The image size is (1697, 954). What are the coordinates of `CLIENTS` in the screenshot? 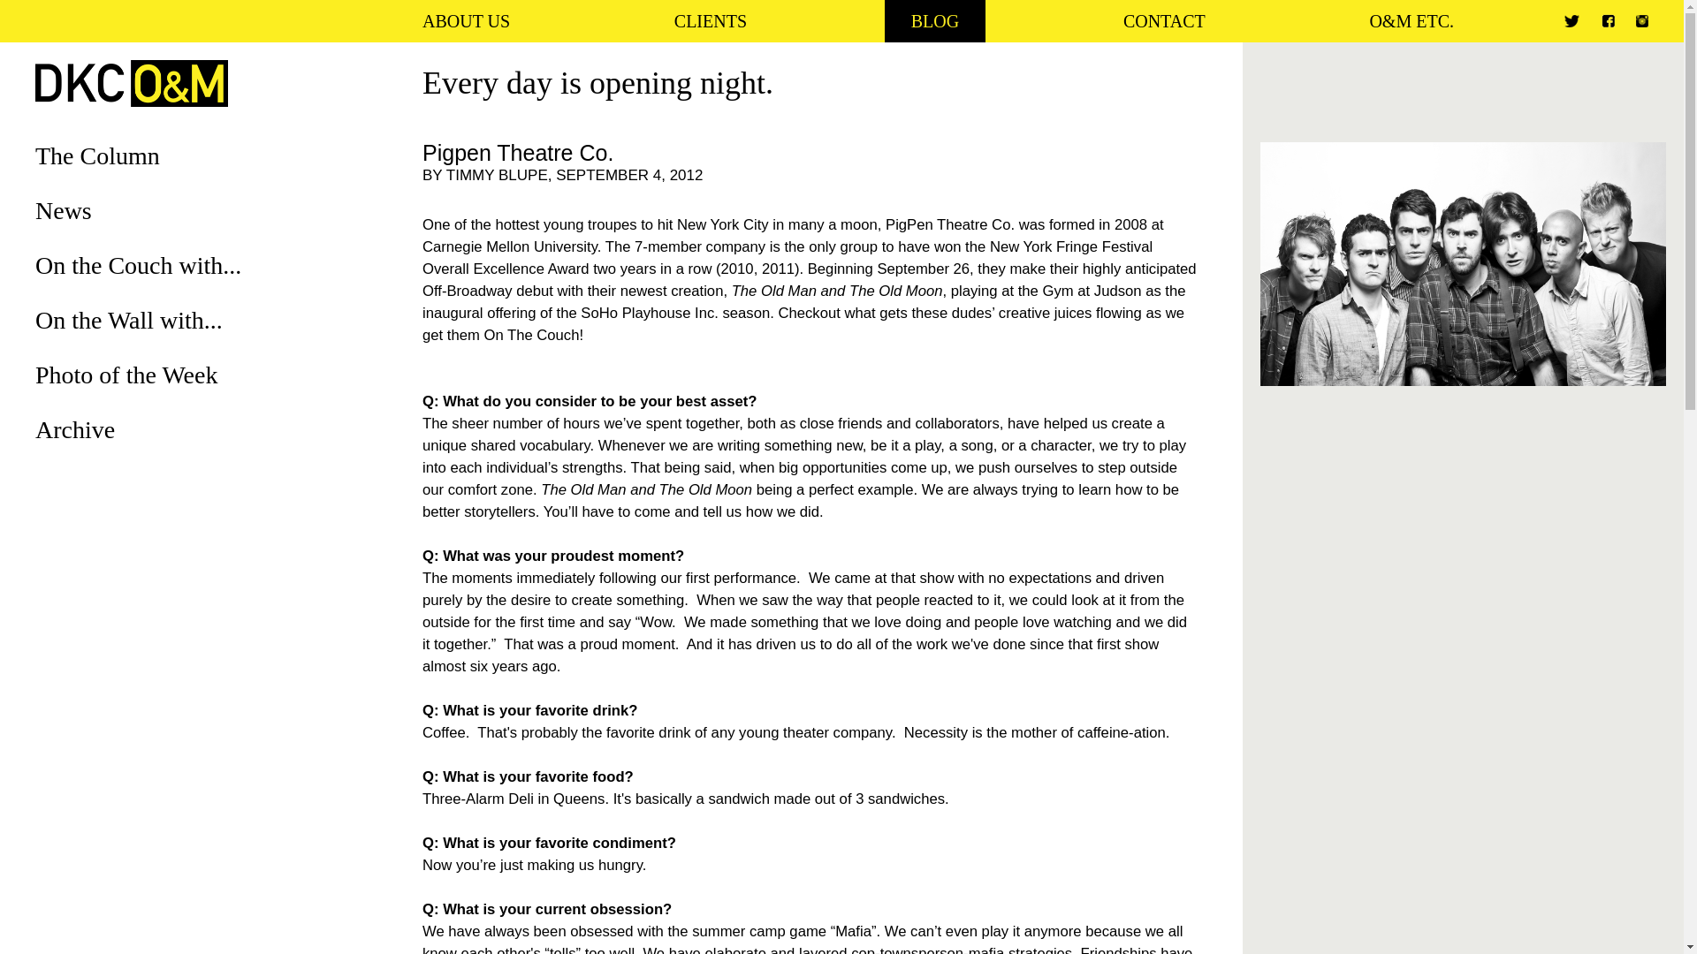 It's located at (711, 21).